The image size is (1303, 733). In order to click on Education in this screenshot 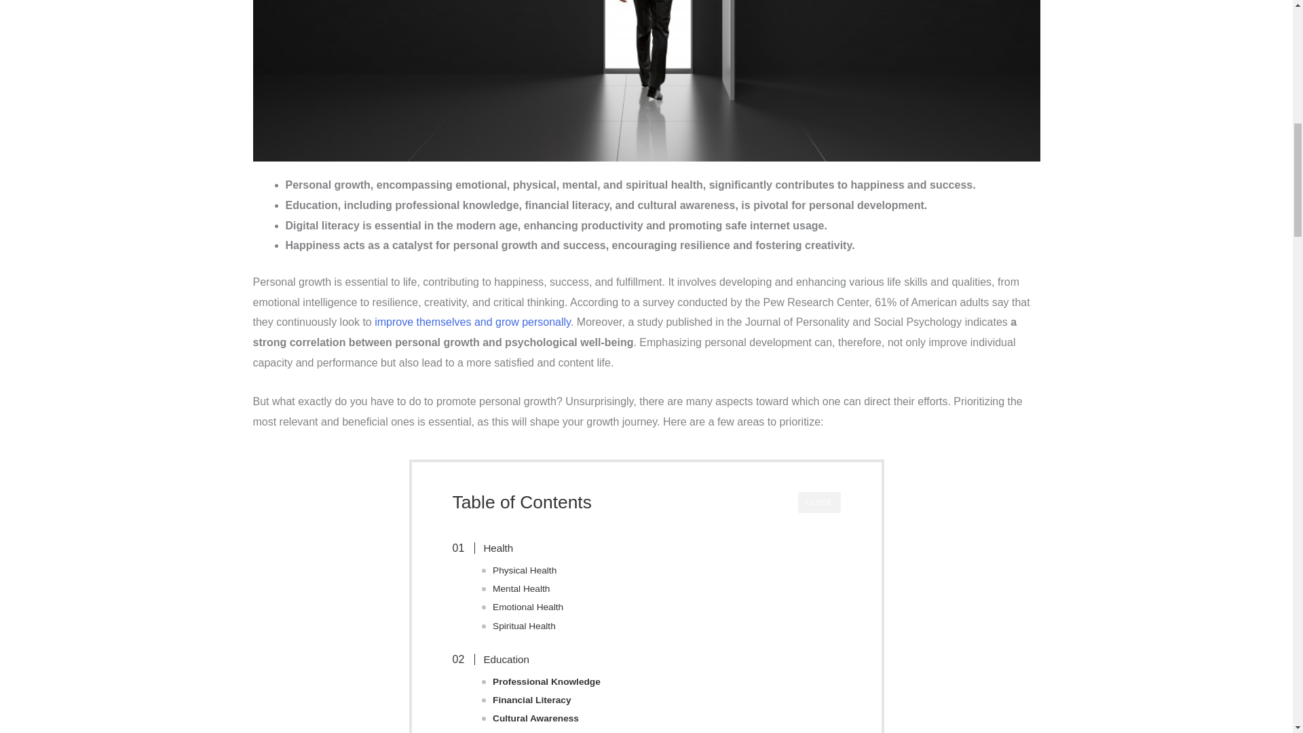, I will do `click(497, 660)`.